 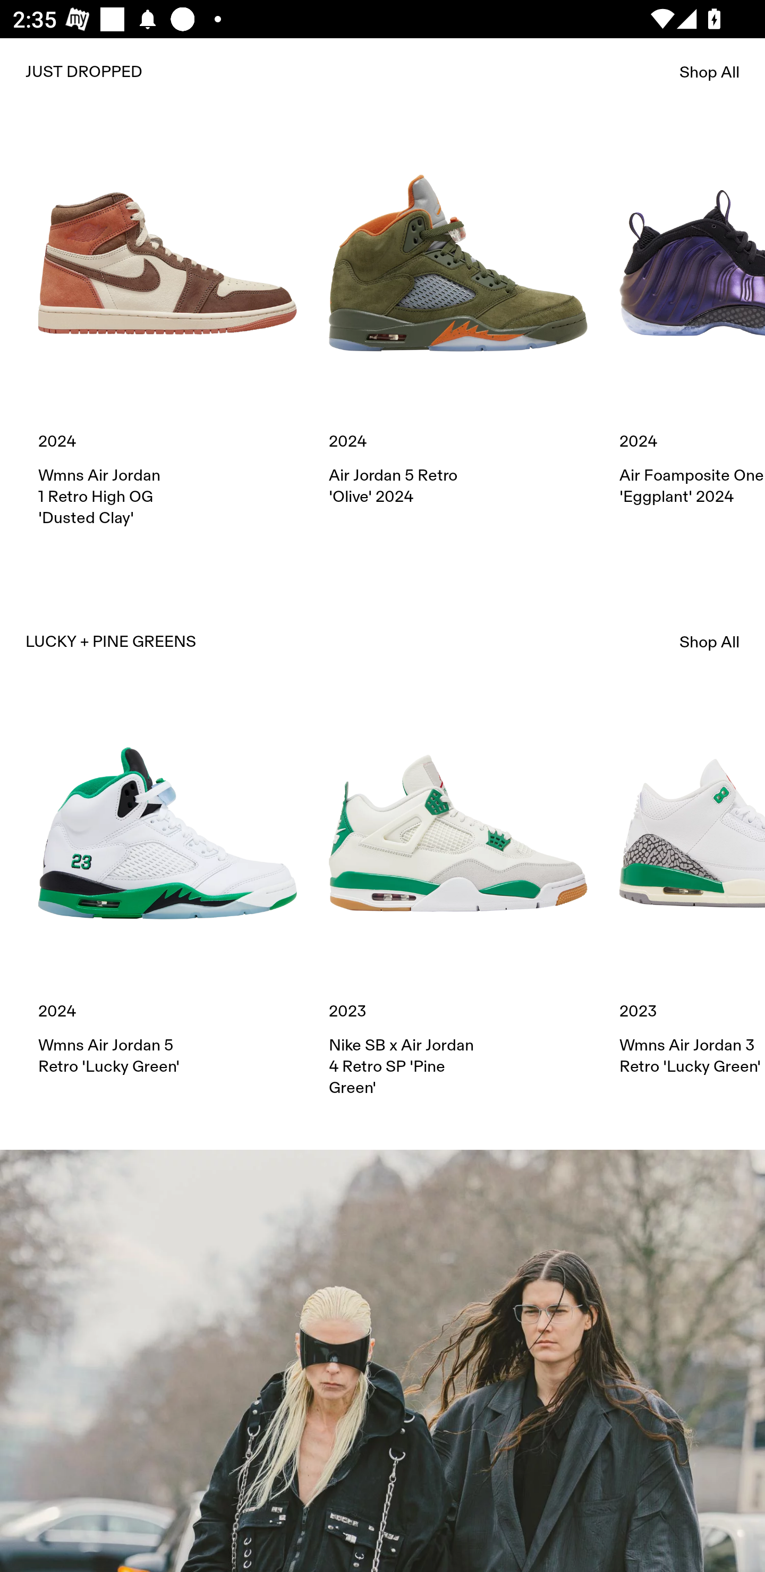 What do you see at coordinates (458, 902) in the screenshot?
I see `2023 Nike SB x Air Jordan 4 Retro SP 'Pine Green'` at bounding box center [458, 902].